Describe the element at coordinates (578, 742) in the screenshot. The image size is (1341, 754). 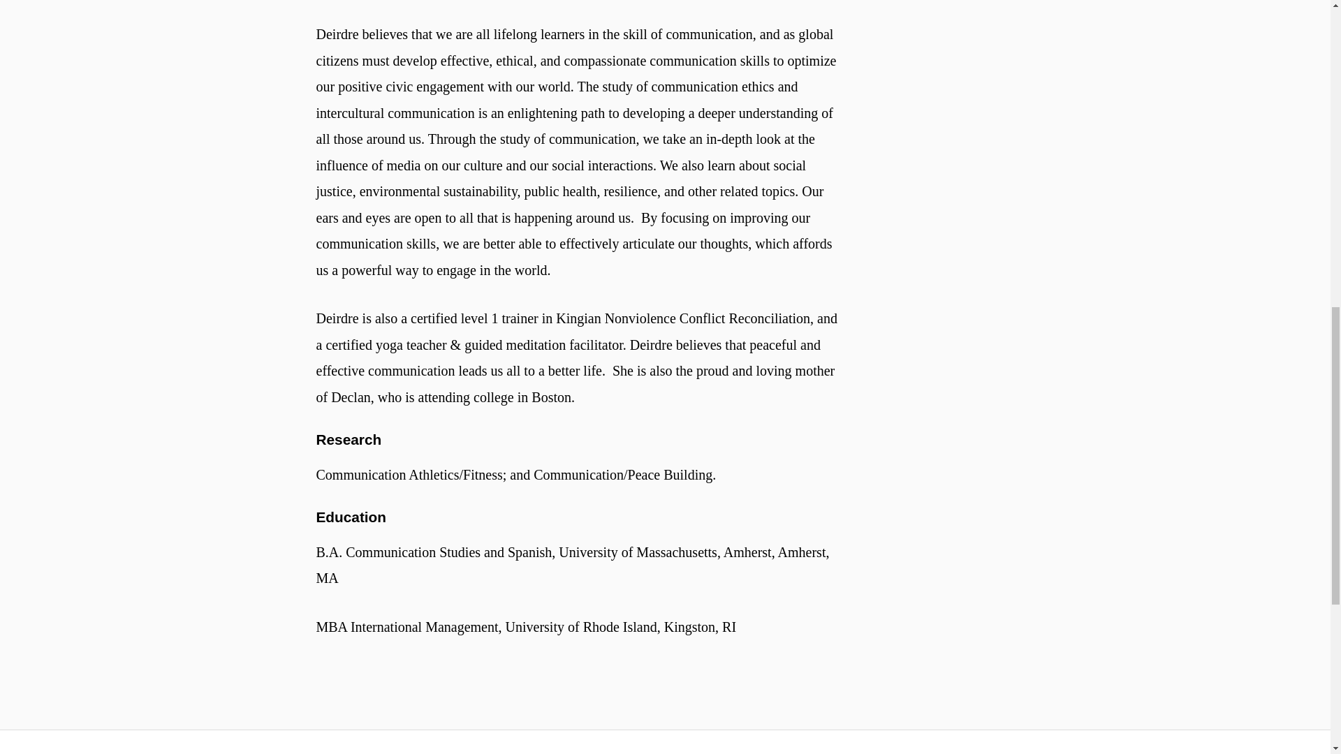
I see `Apply` at that location.